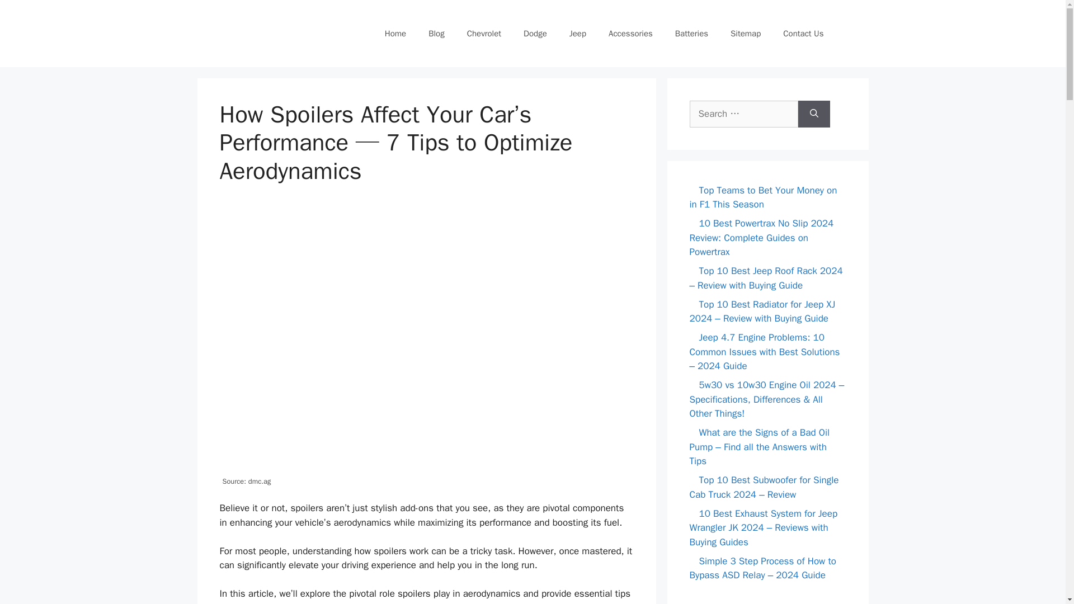 The height and width of the screenshot is (604, 1074). I want to click on Home, so click(395, 34).